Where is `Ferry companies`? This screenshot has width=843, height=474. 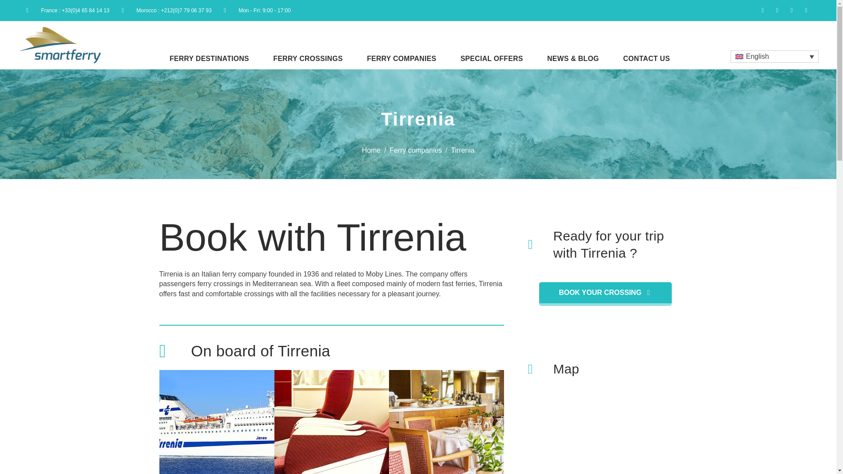
Ferry companies is located at coordinates (415, 150).